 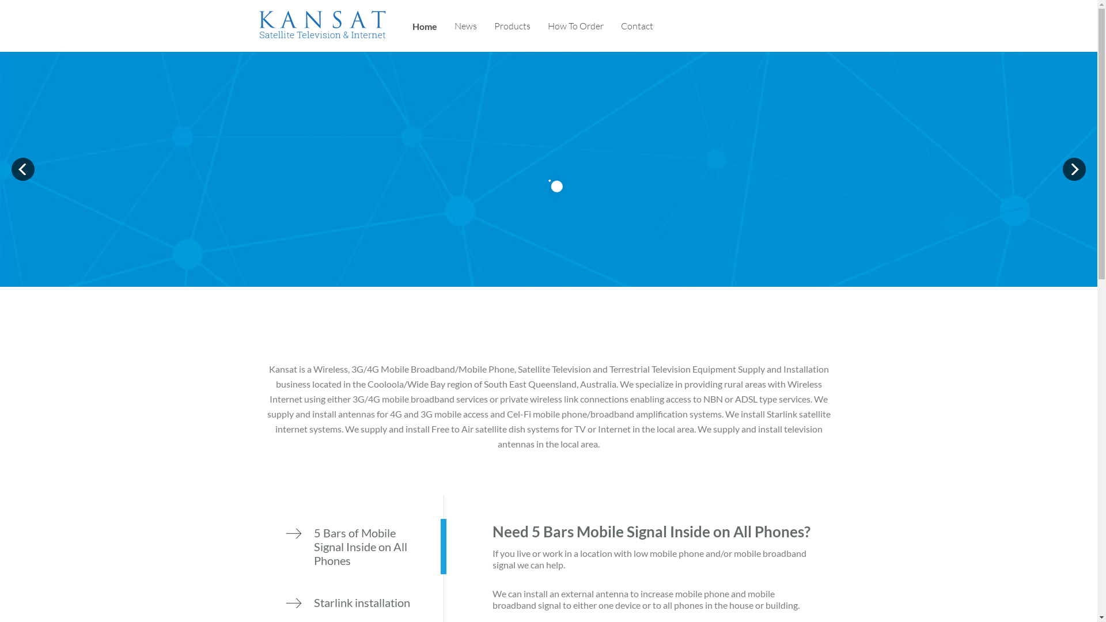 I want to click on Home, so click(x=425, y=26).